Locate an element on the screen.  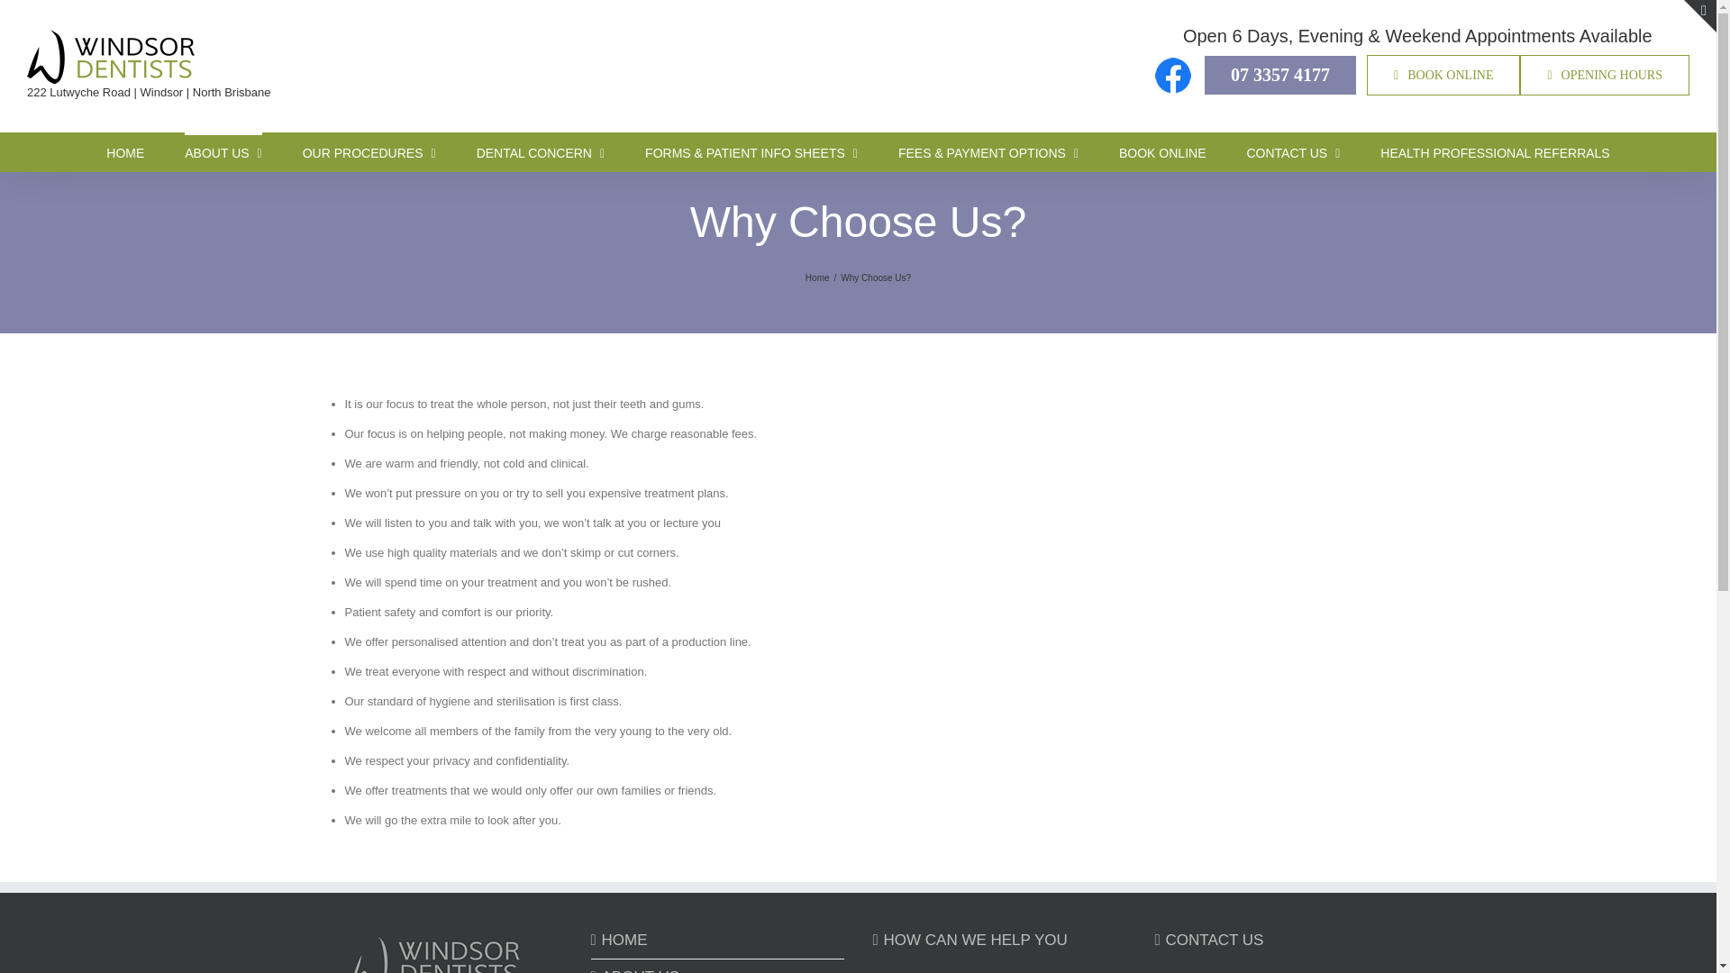
OPENING HOURS is located at coordinates (1605, 74).